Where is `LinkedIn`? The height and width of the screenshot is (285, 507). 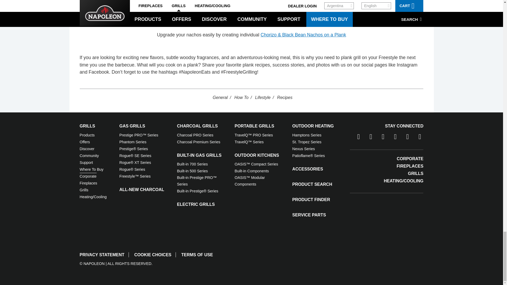
LinkedIn is located at coordinates (405, 138).